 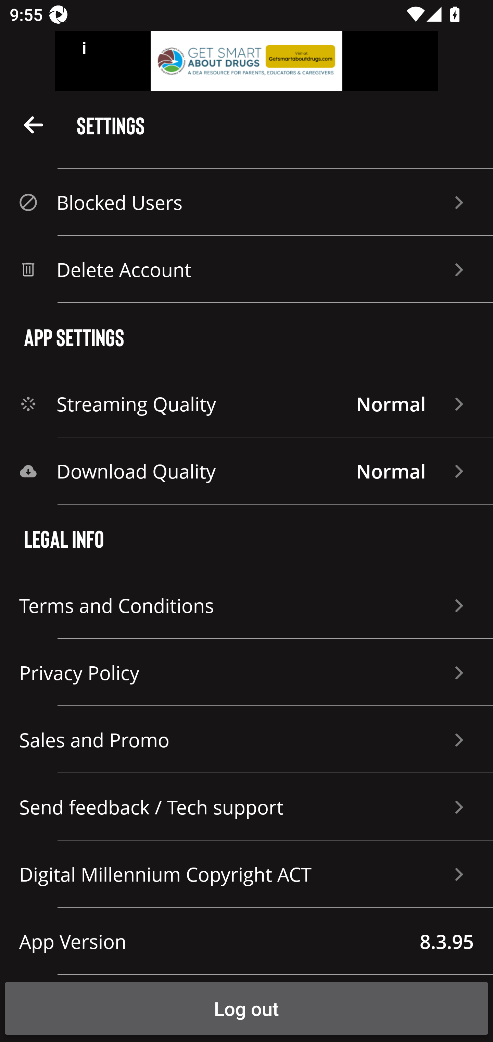 What do you see at coordinates (246, 202) in the screenshot?
I see `Blocked Users` at bounding box center [246, 202].